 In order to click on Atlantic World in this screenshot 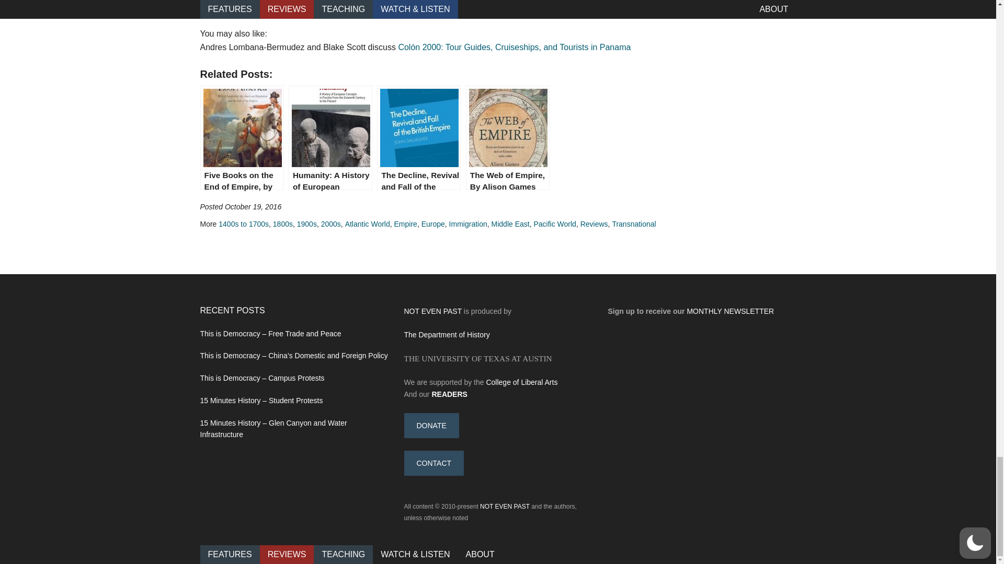, I will do `click(368, 224)`.